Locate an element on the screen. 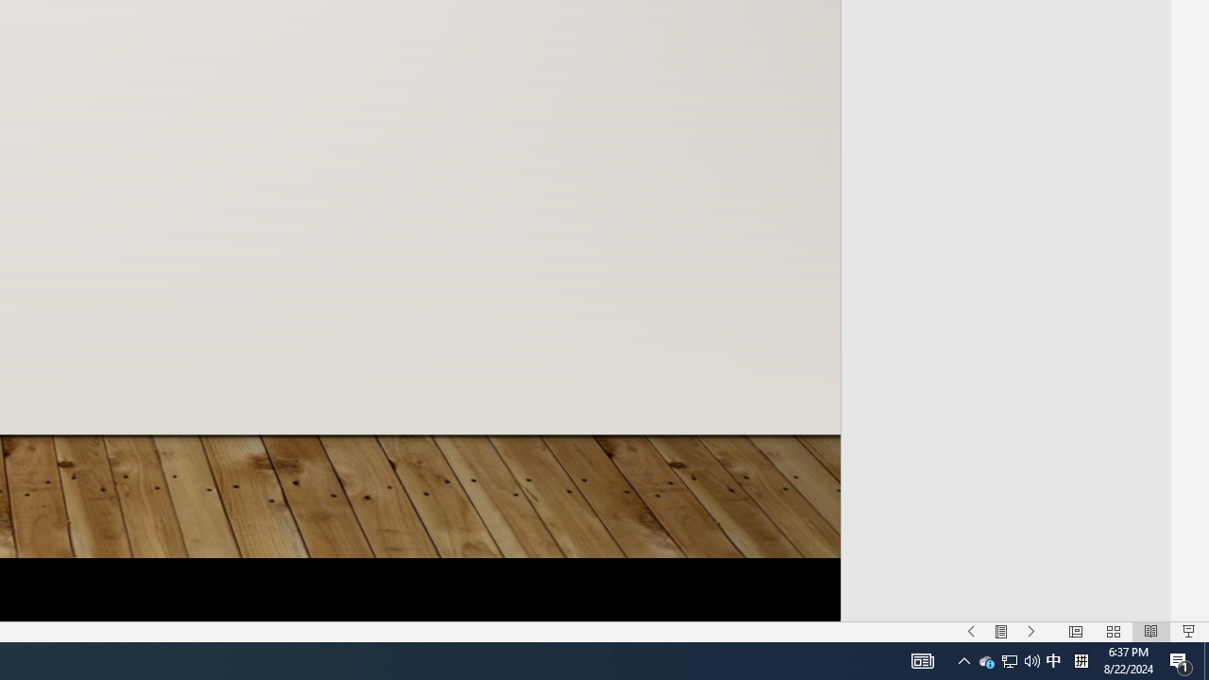 The width and height of the screenshot is (1209, 680). Slide Show Previous On is located at coordinates (971, 631).